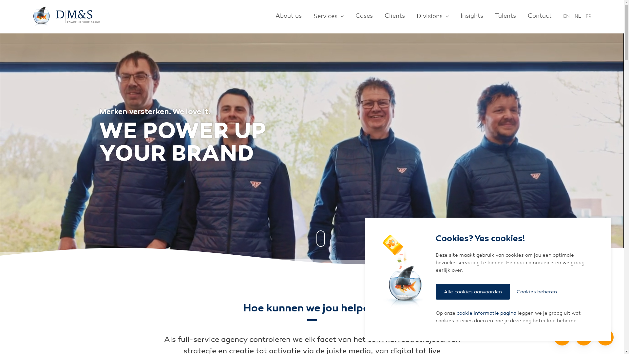 This screenshot has height=354, width=629. I want to click on Talents, so click(505, 17).